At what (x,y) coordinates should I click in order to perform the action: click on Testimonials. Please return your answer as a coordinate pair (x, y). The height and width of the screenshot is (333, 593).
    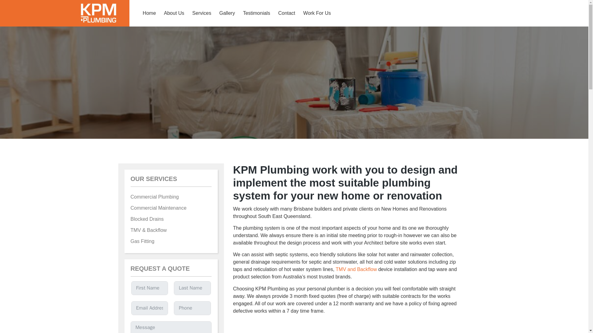
    Looking at the image, I should click on (256, 13).